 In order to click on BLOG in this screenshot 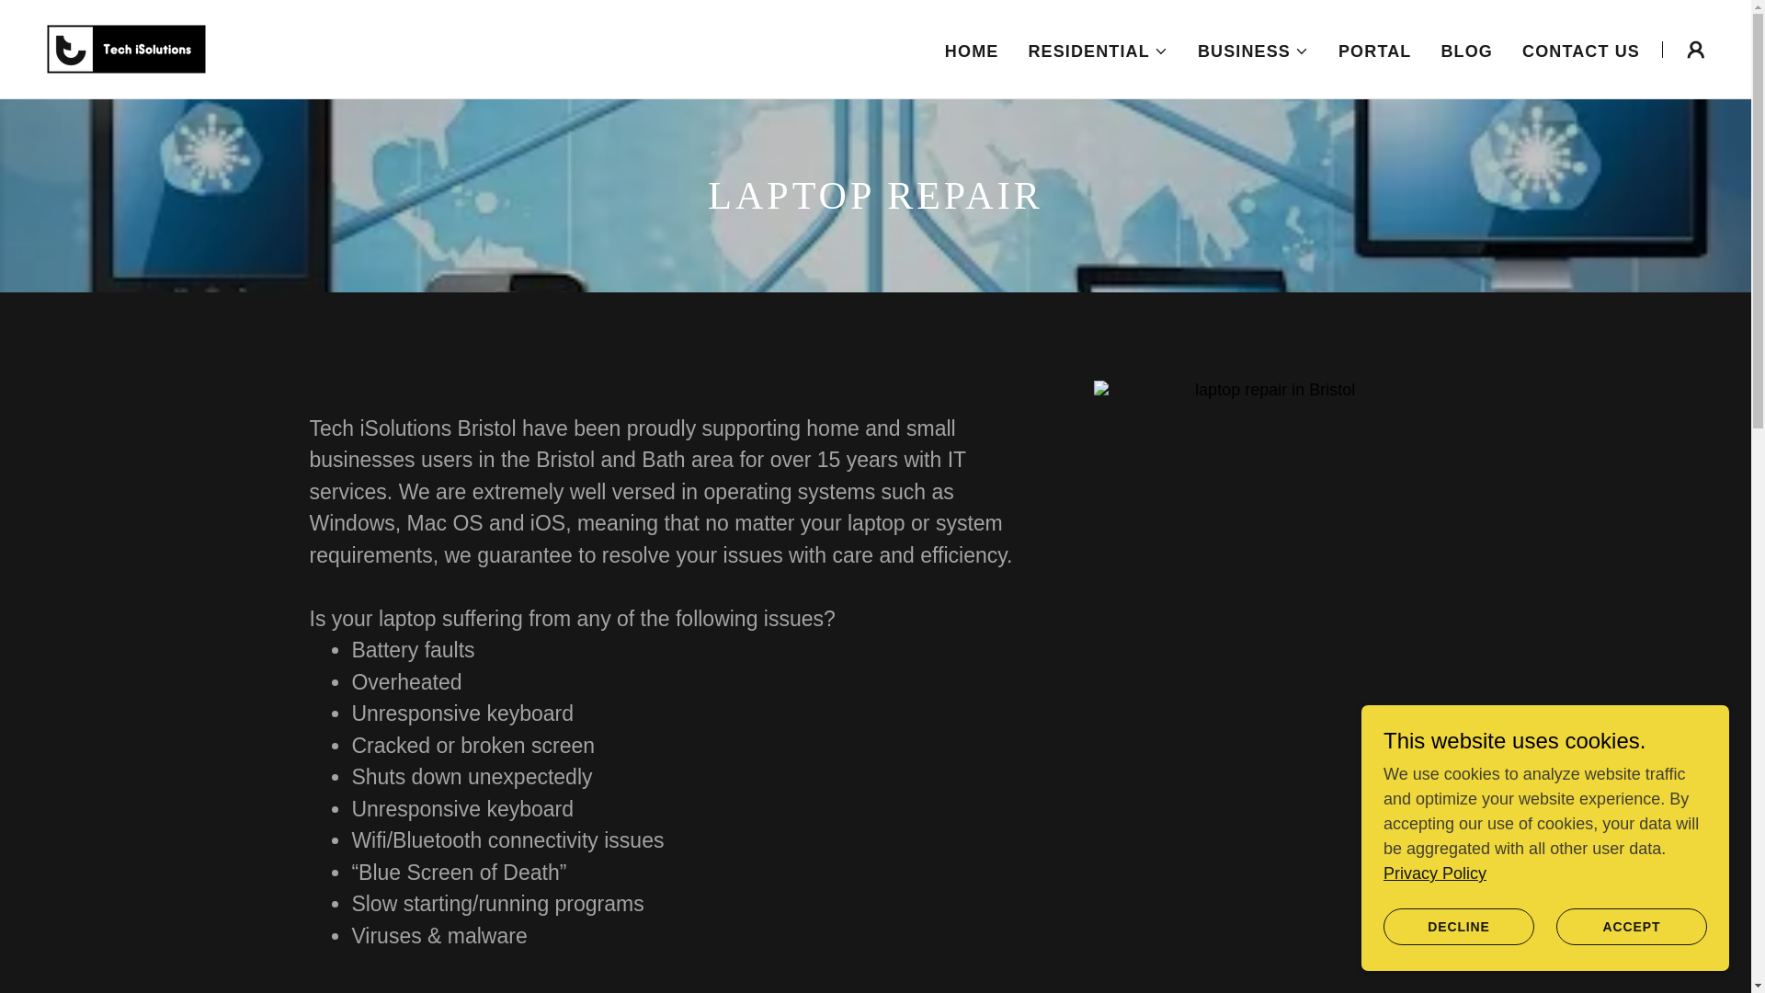, I will do `click(1466, 51)`.